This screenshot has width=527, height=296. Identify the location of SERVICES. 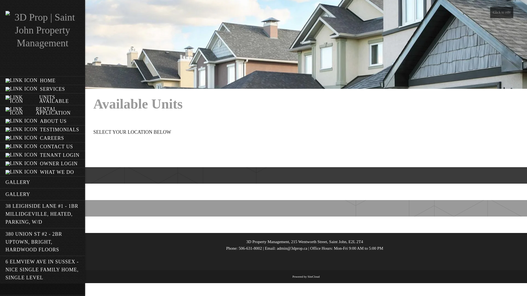
(43, 89).